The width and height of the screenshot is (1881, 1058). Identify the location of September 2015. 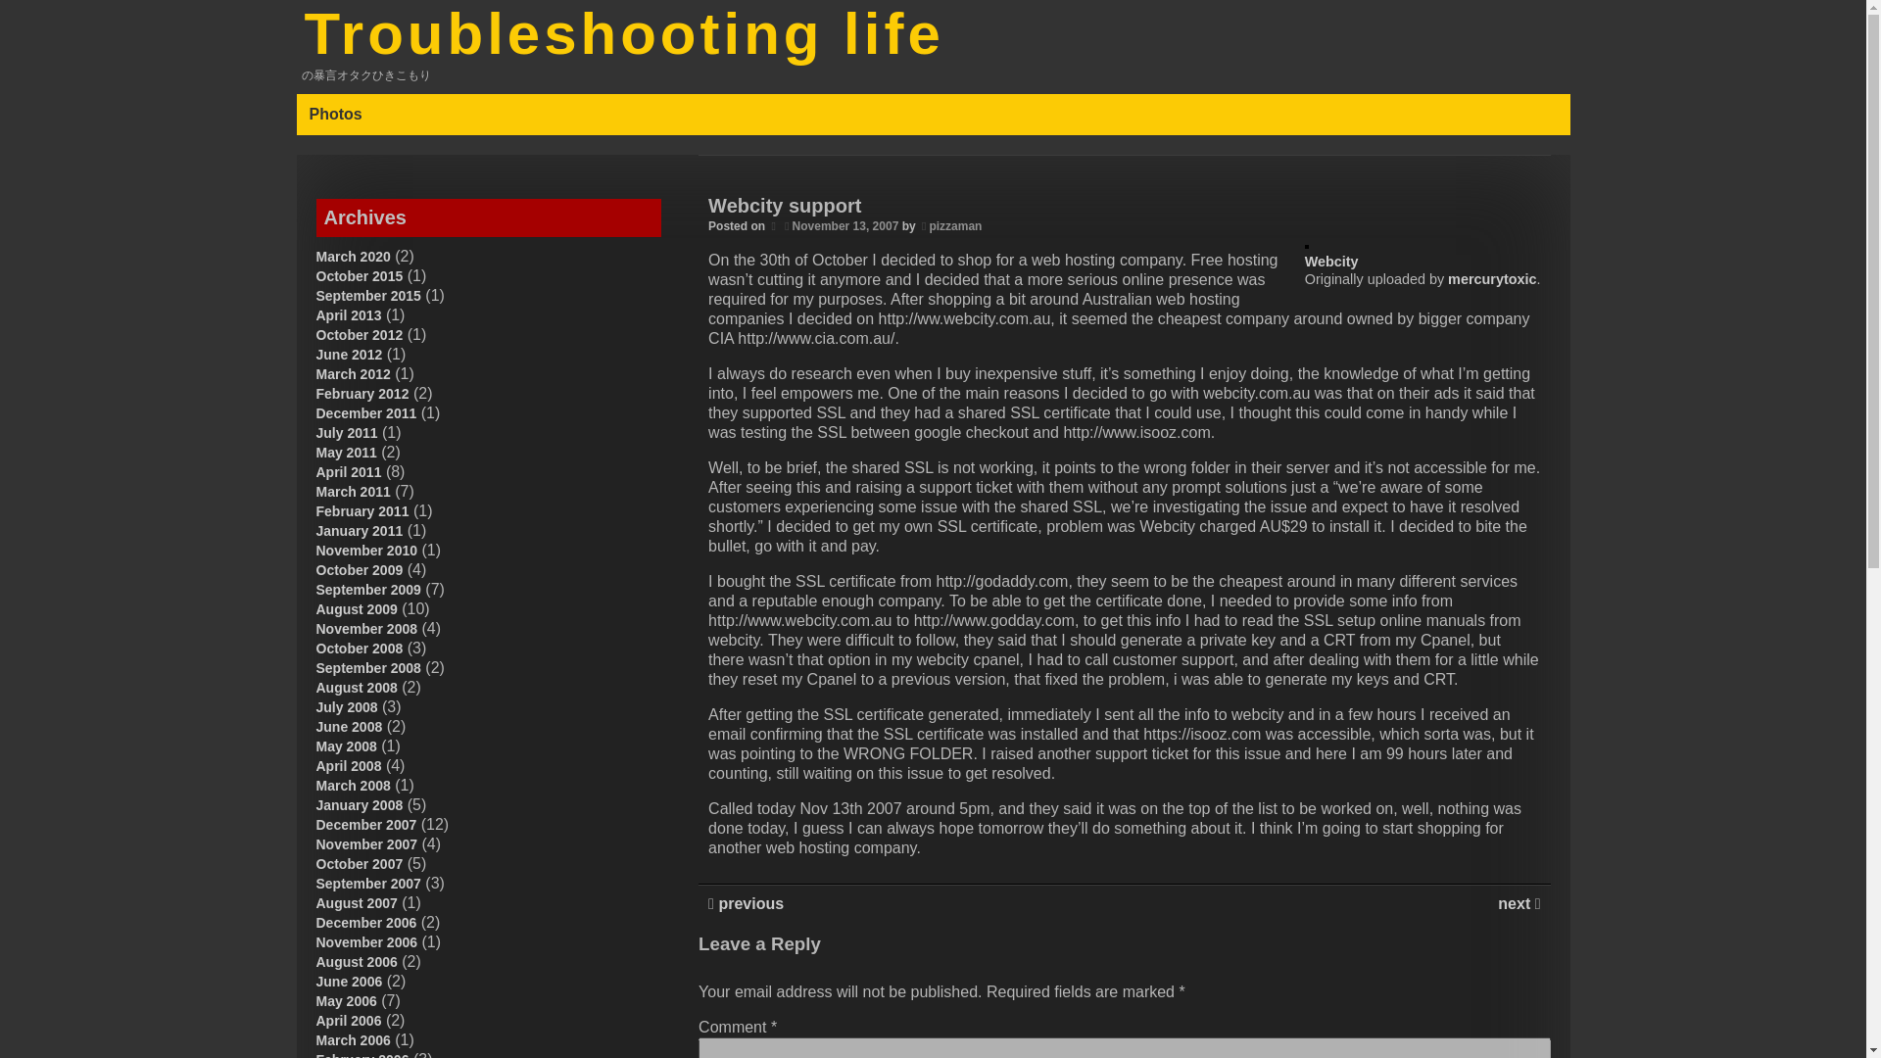
(367, 295).